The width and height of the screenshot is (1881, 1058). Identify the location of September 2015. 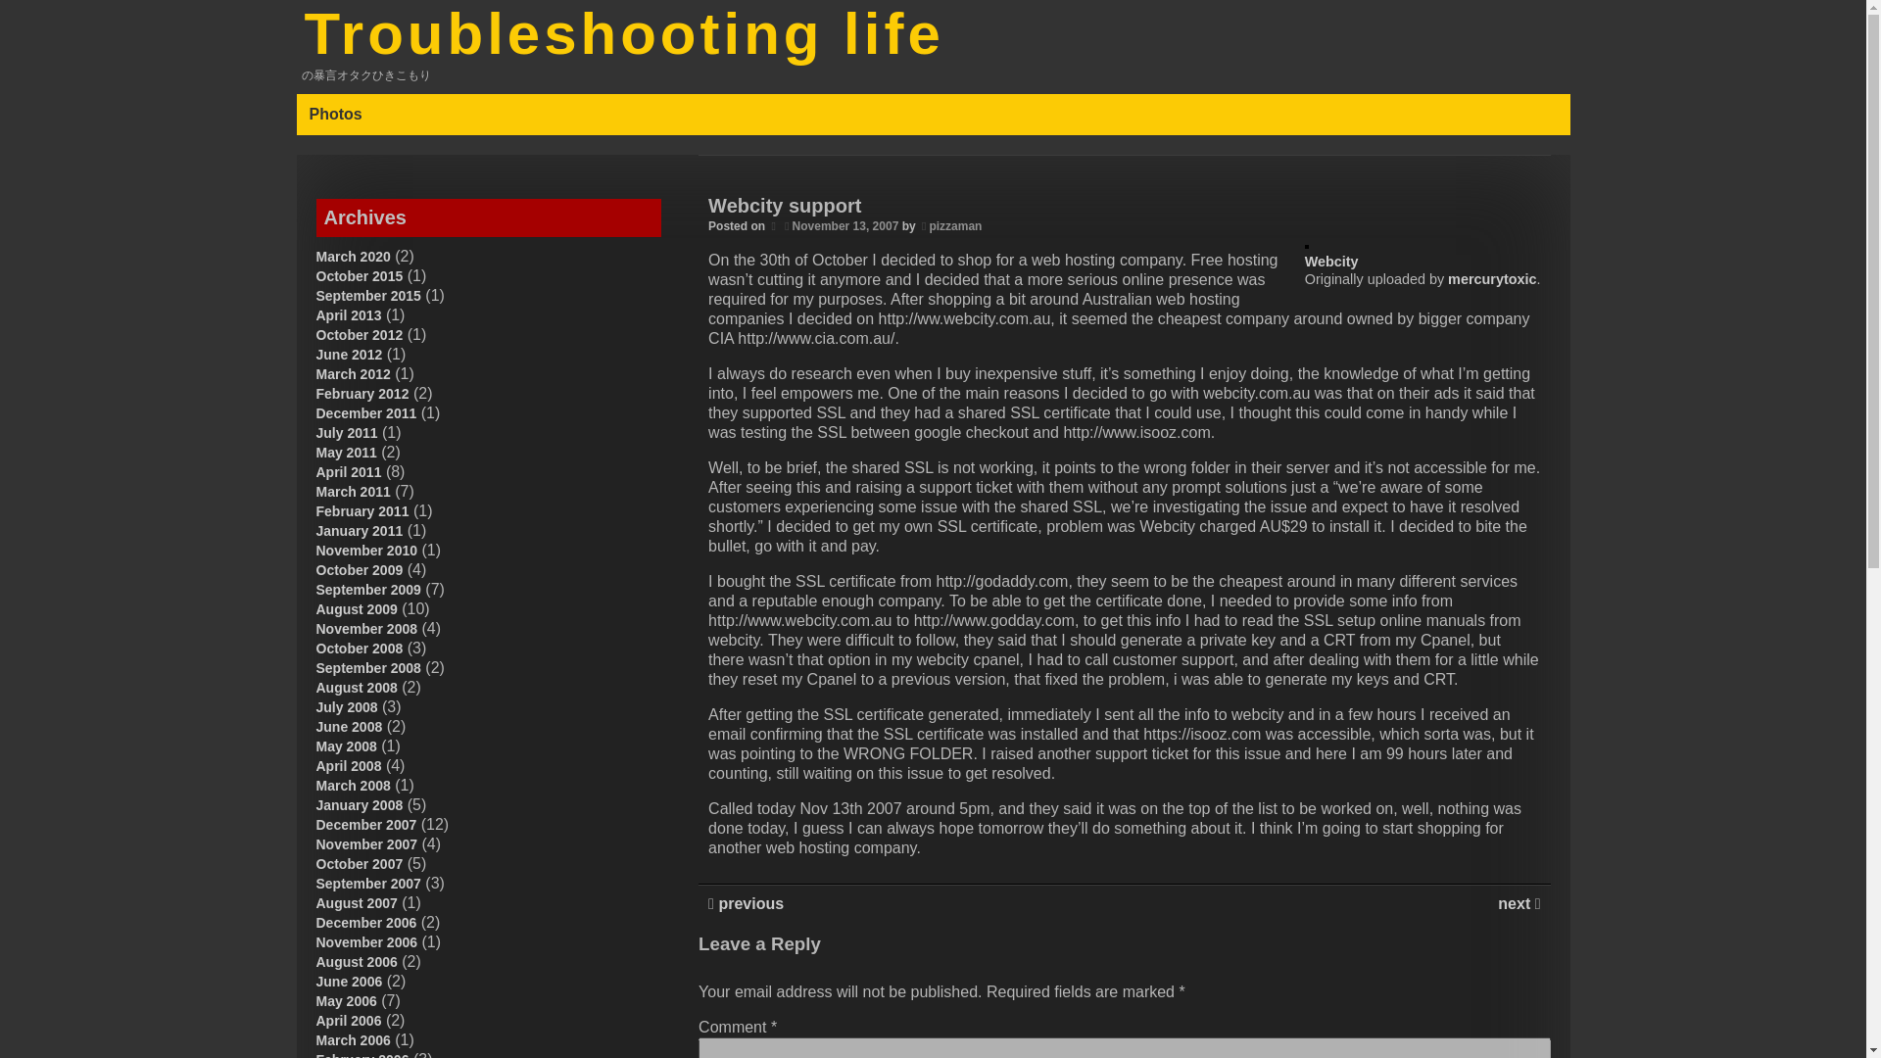
(367, 295).